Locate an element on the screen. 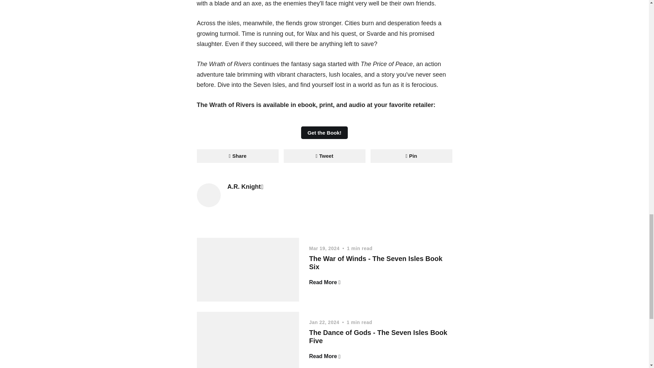 This screenshot has width=654, height=368. Pin is located at coordinates (411, 156).